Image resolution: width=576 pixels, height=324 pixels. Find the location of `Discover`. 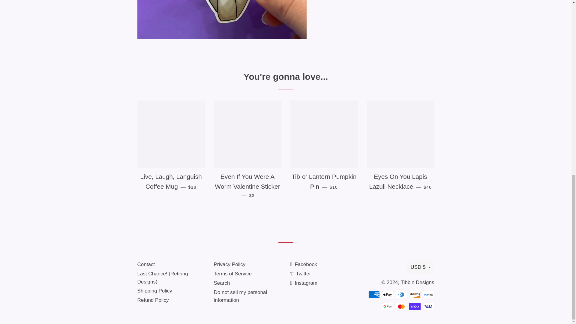

Discover is located at coordinates (415, 294).